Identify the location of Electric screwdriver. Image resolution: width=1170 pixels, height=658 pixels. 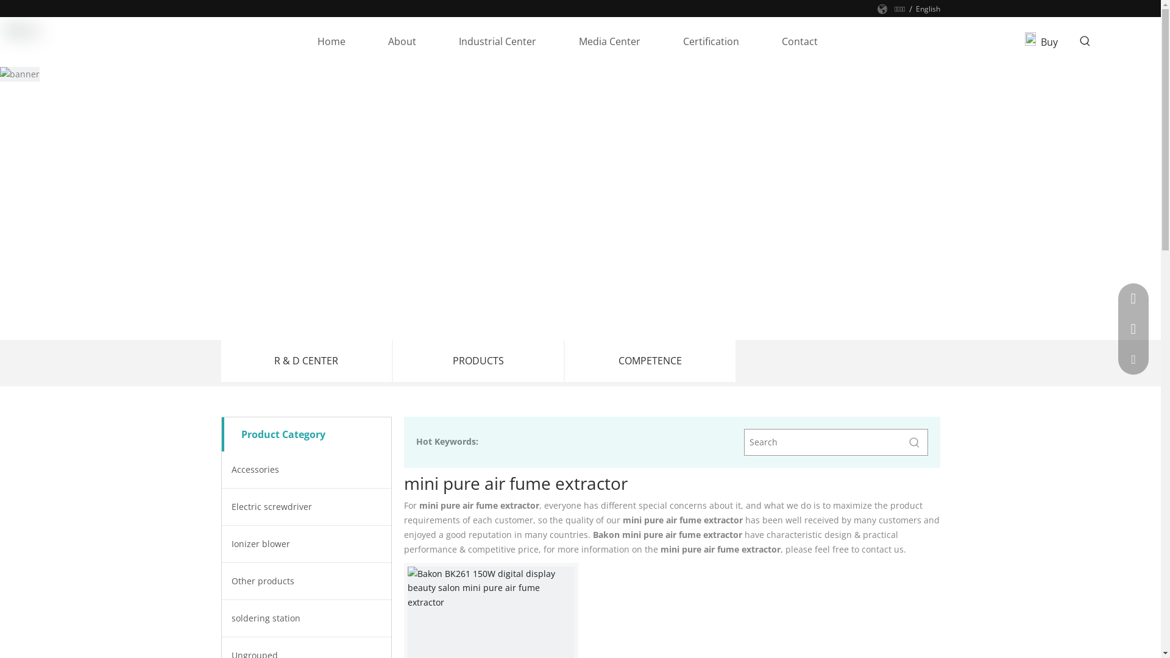
(307, 507).